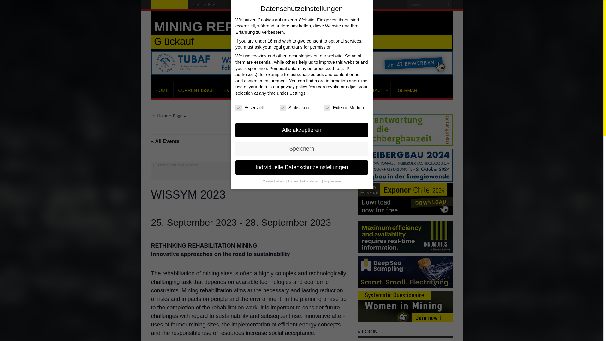 The width and height of the screenshot is (606, 341). What do you see at coordinates (425, 4) in the screenshot?
I see `Search...` at bounding box center [425, 4].